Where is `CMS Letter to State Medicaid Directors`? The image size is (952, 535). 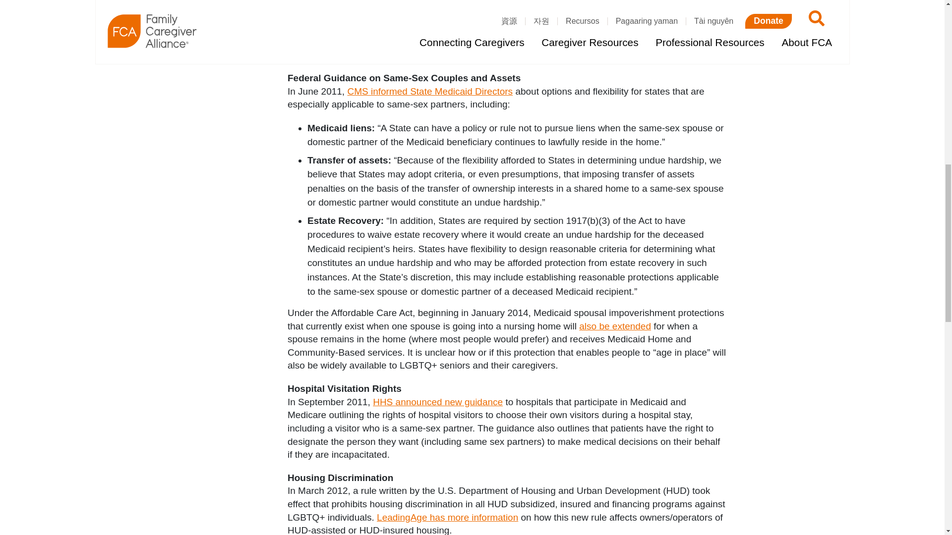 CMS Letter to State Medicaid Directors is located at coordinates (430, 91).